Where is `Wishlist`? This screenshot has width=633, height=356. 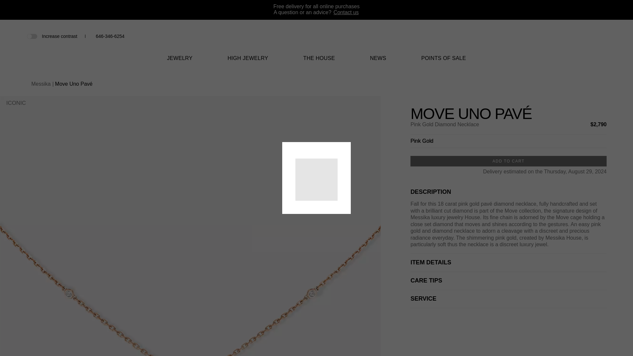
Wishlist is located at coordinates (581, 37).